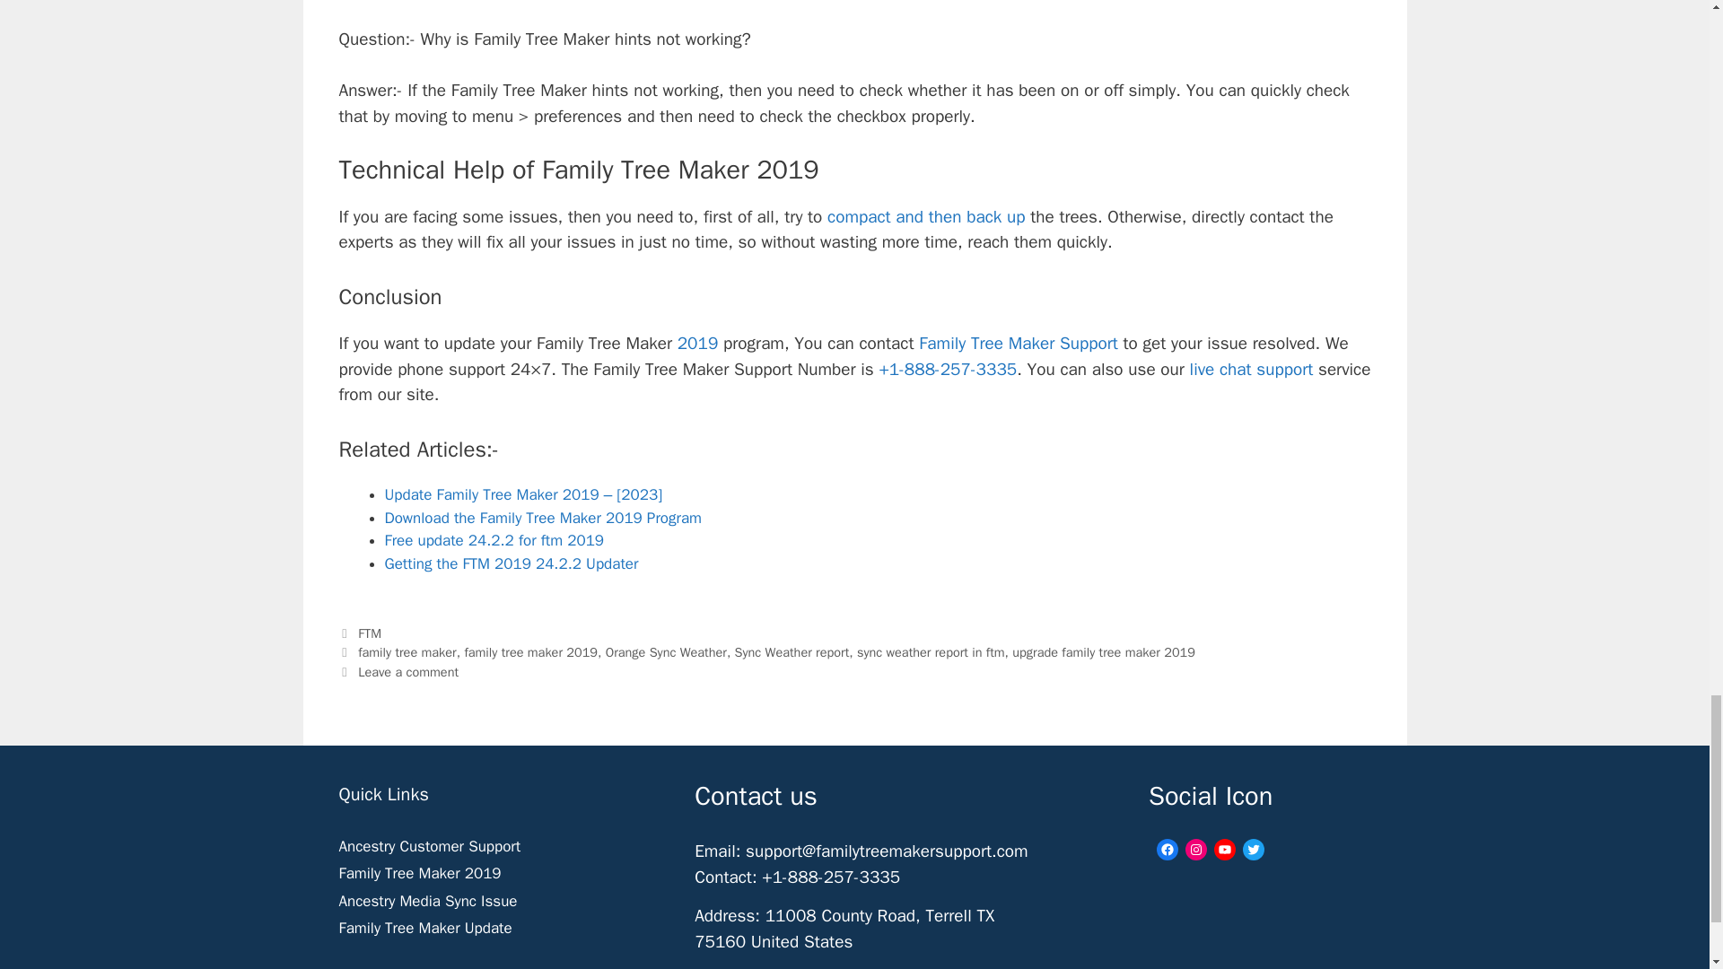 The width and height of the screenshot is (1723, 969). I want to click on Free update 24.2.2 for ftm 2019, so click(494, 540).